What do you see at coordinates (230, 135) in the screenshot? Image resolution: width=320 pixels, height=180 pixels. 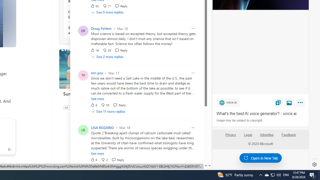 I see `Privacy` at bounding box center [230, 135].